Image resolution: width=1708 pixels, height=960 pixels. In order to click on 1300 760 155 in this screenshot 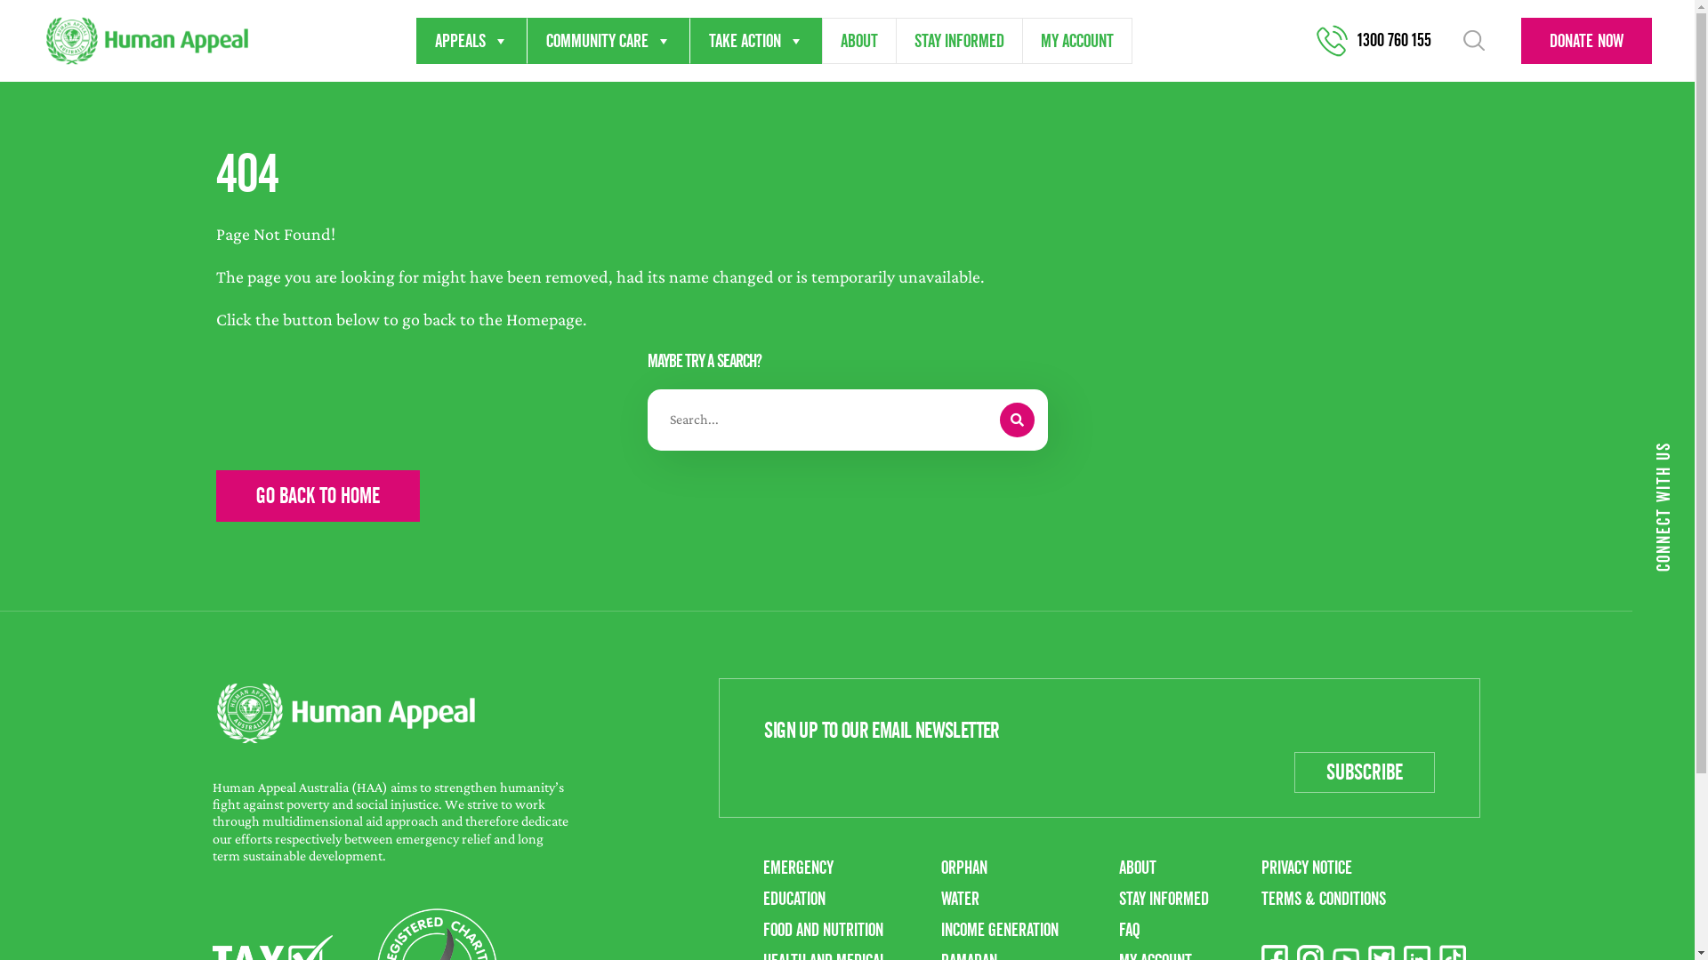, I will do `click(1384, 41)`.